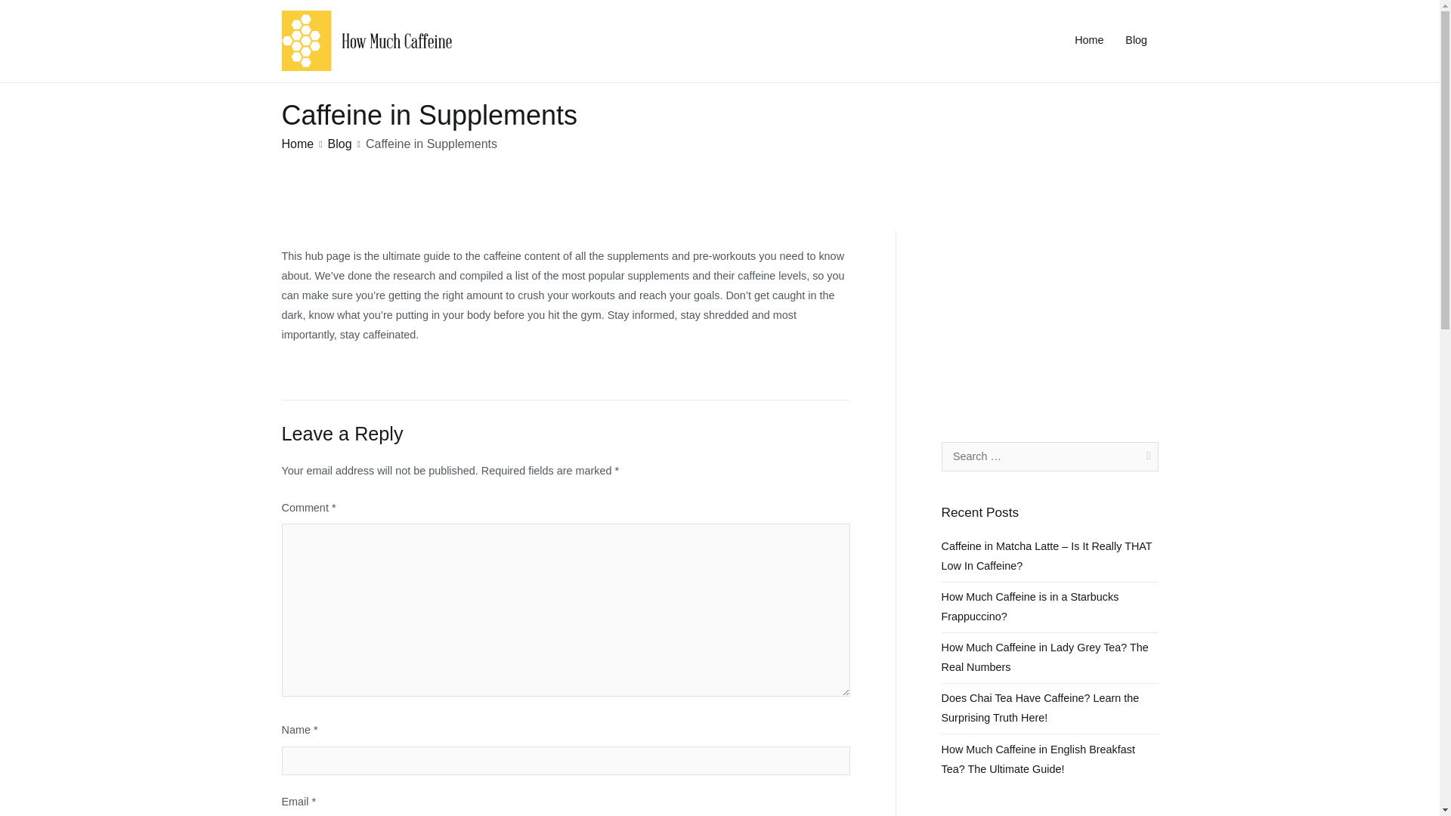  Describe the element at coordinates (340, 144) in the screenshot. I see `Blog` at that location.